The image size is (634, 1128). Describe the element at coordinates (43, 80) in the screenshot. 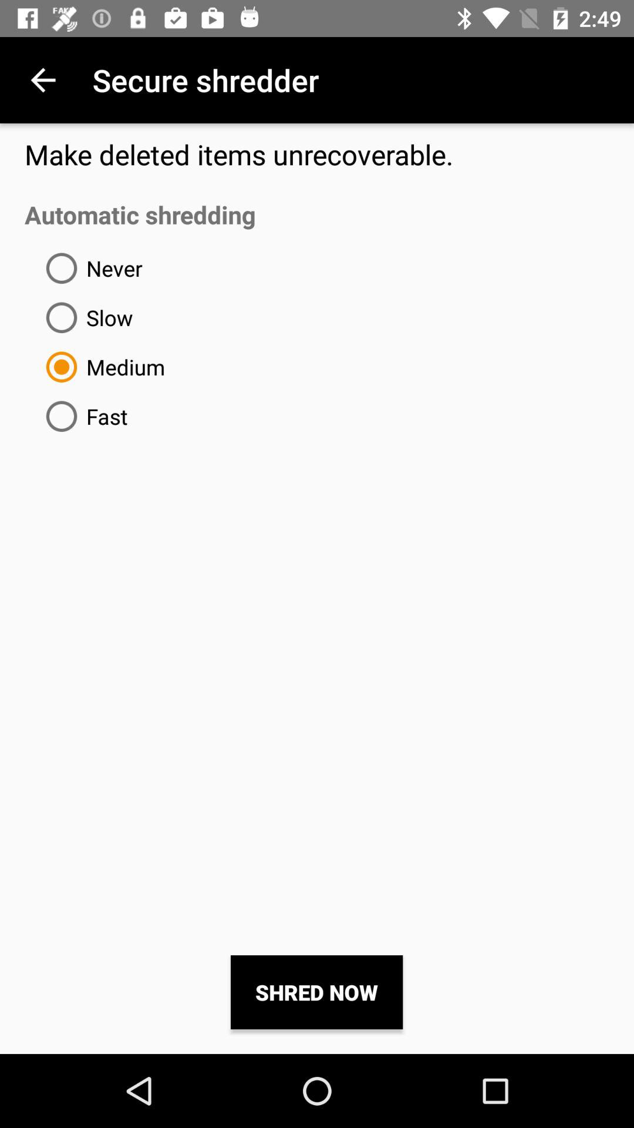

I see `select item to the left of the secure shredder icon` at that location.